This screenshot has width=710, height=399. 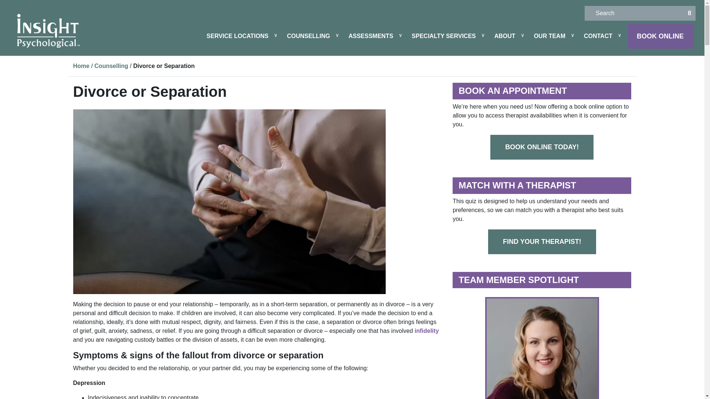 I want to click on ASSESSMENTS, so click(x=371, y=36).